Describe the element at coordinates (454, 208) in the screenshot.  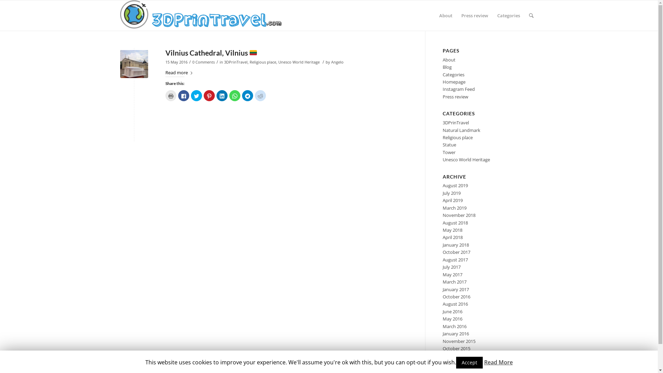
I see `March 2019` at that location.